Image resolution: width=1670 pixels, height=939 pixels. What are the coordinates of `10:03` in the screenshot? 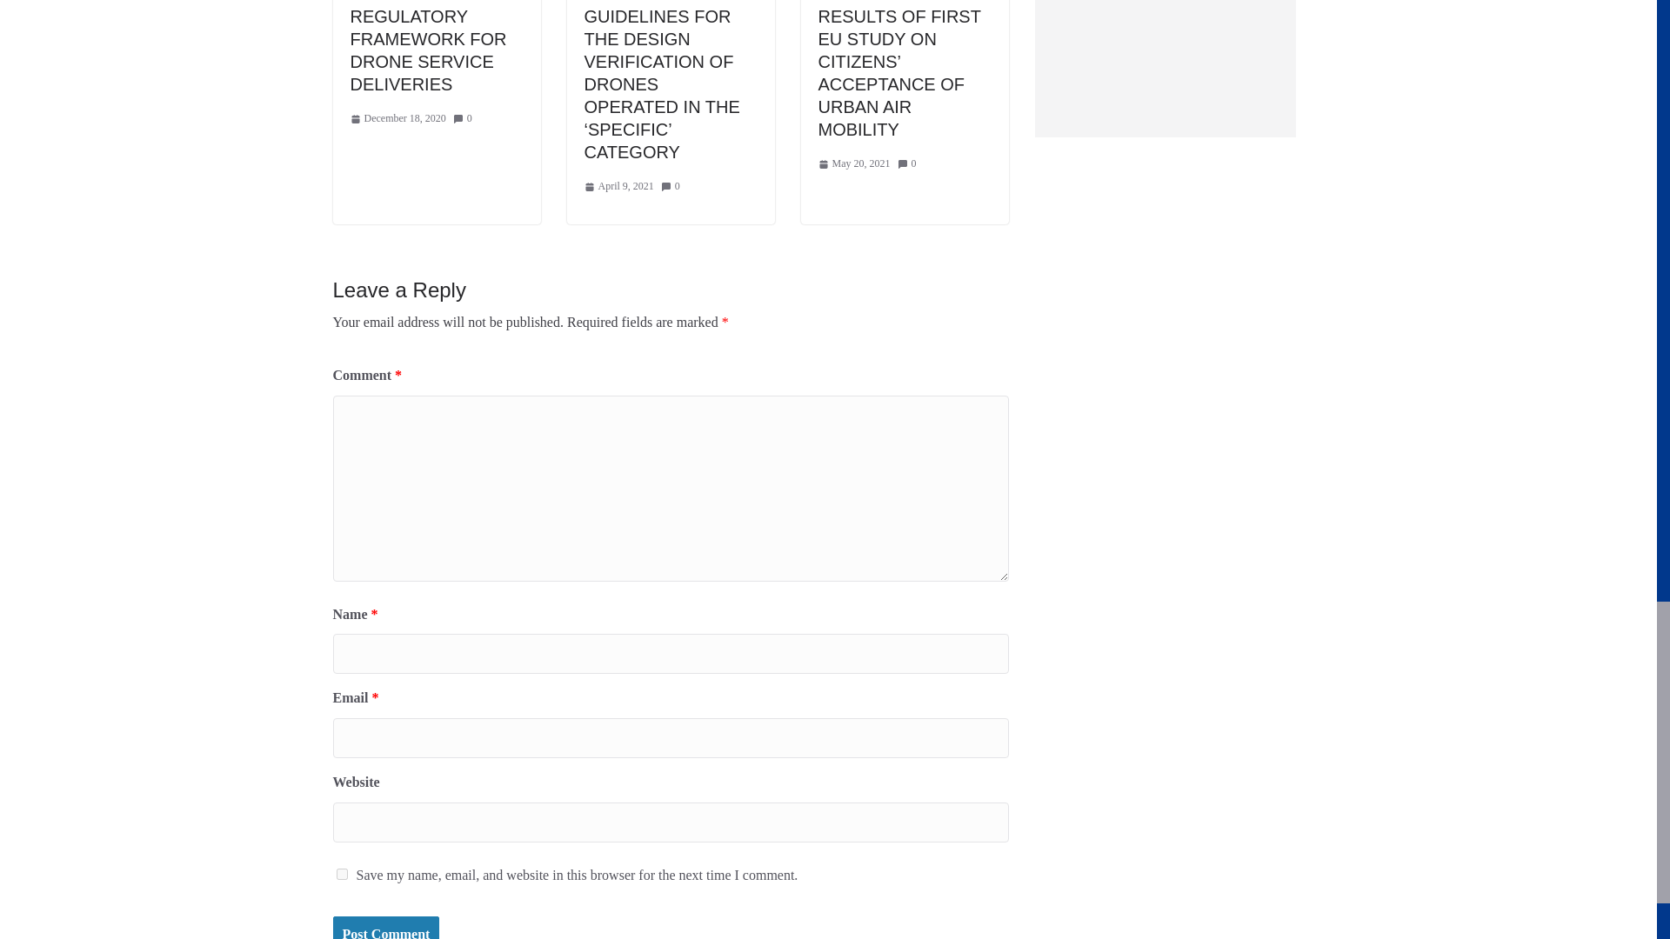 It's located at (397, 118).